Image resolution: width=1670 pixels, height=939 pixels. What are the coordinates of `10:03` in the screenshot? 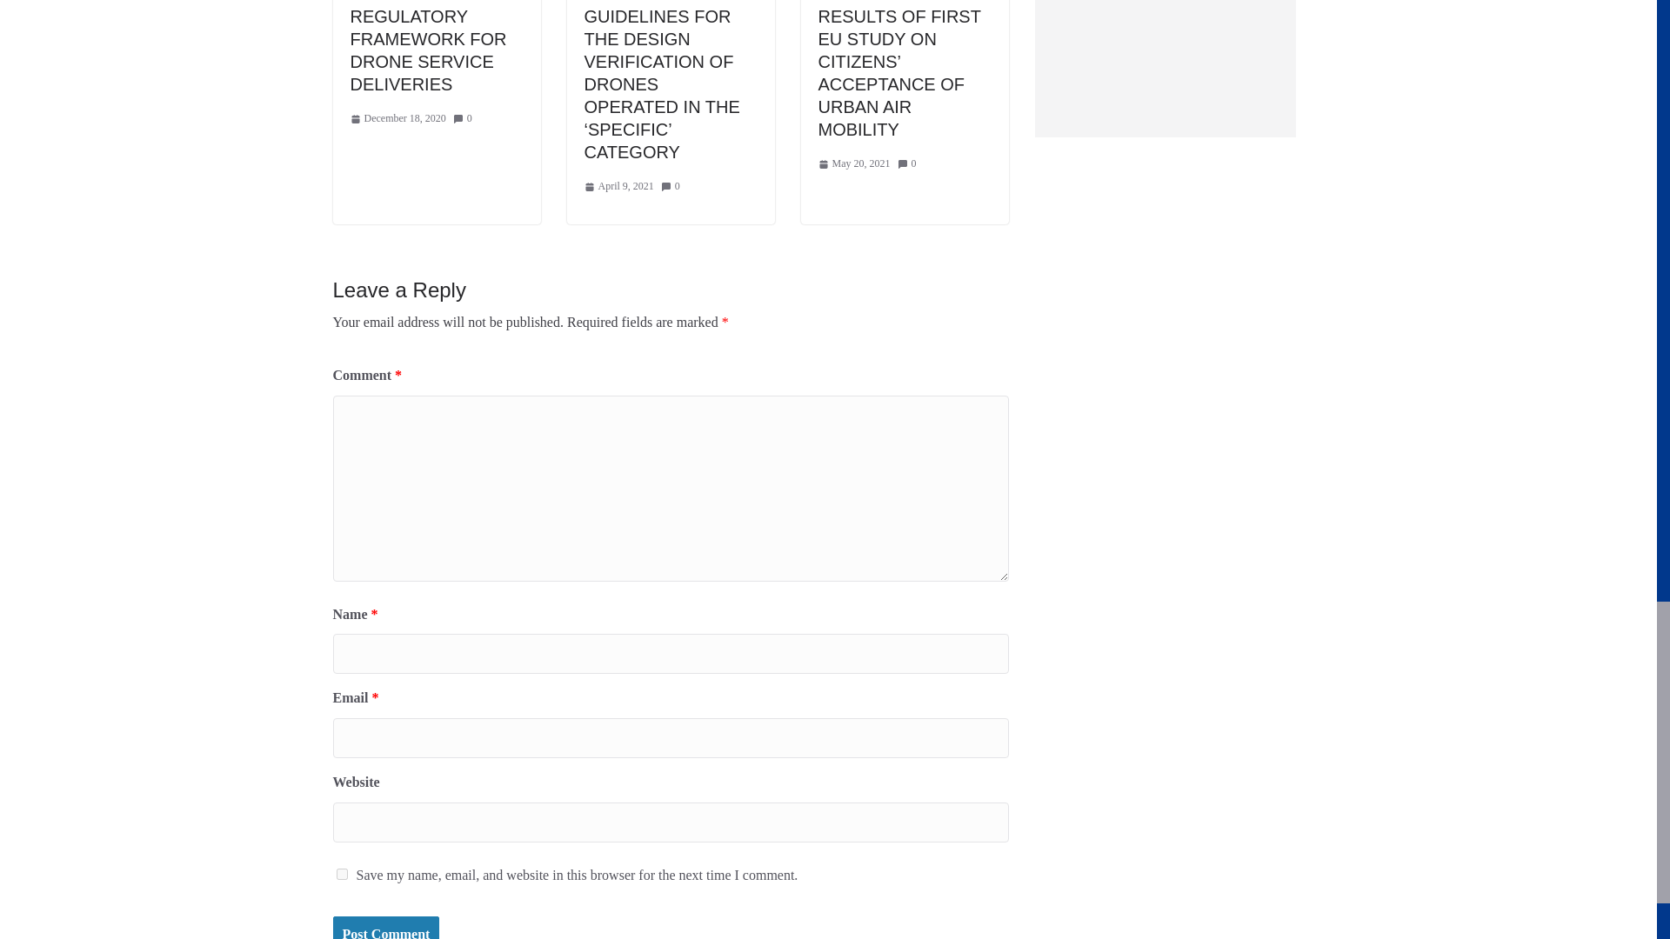 It's located at (397, 118).